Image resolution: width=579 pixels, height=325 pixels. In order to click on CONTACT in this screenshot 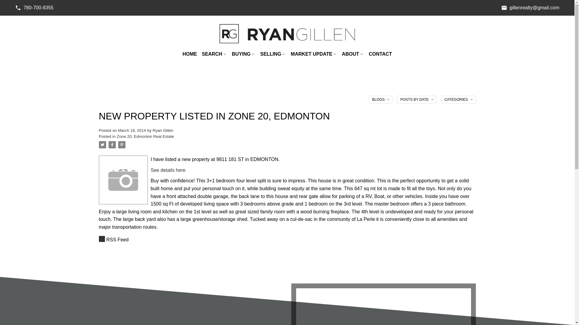, I will do `click(380, 54)`.